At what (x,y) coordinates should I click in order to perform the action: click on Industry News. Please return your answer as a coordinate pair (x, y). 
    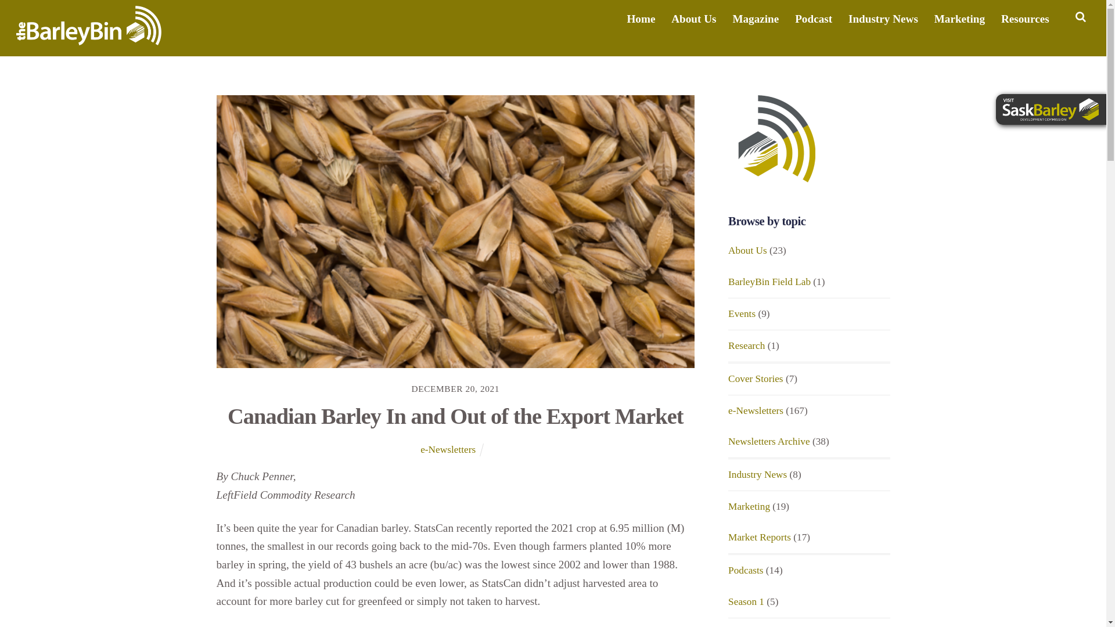
    Looking at the image, I should click on (883, 19).